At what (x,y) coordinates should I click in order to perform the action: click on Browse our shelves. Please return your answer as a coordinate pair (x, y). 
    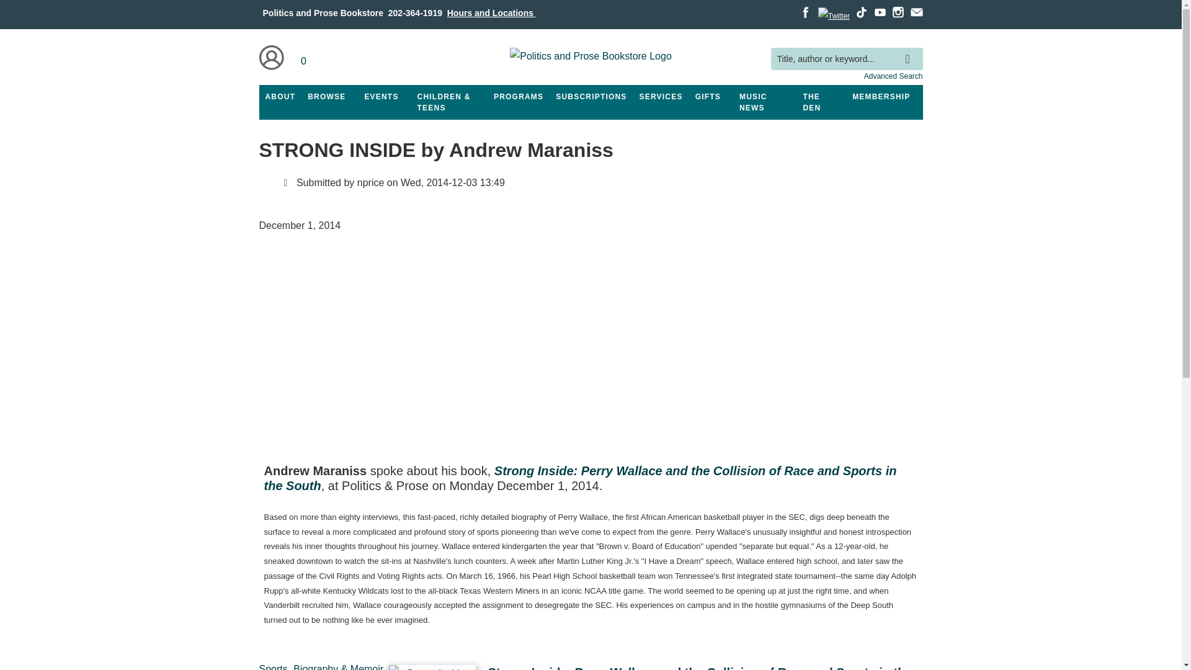
    Looking at the image, I should click on (326, 97).